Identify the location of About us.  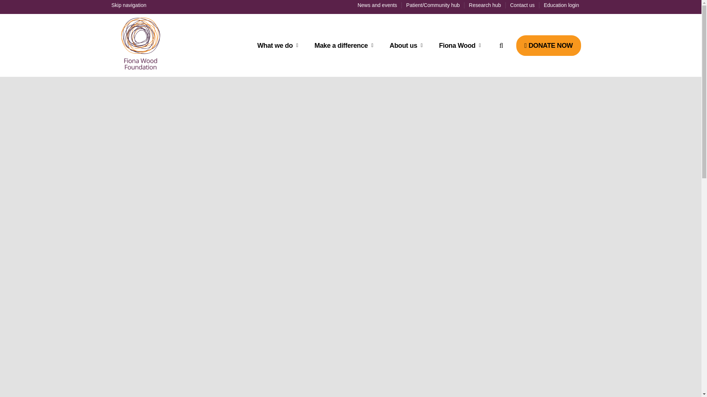
(408, 46).